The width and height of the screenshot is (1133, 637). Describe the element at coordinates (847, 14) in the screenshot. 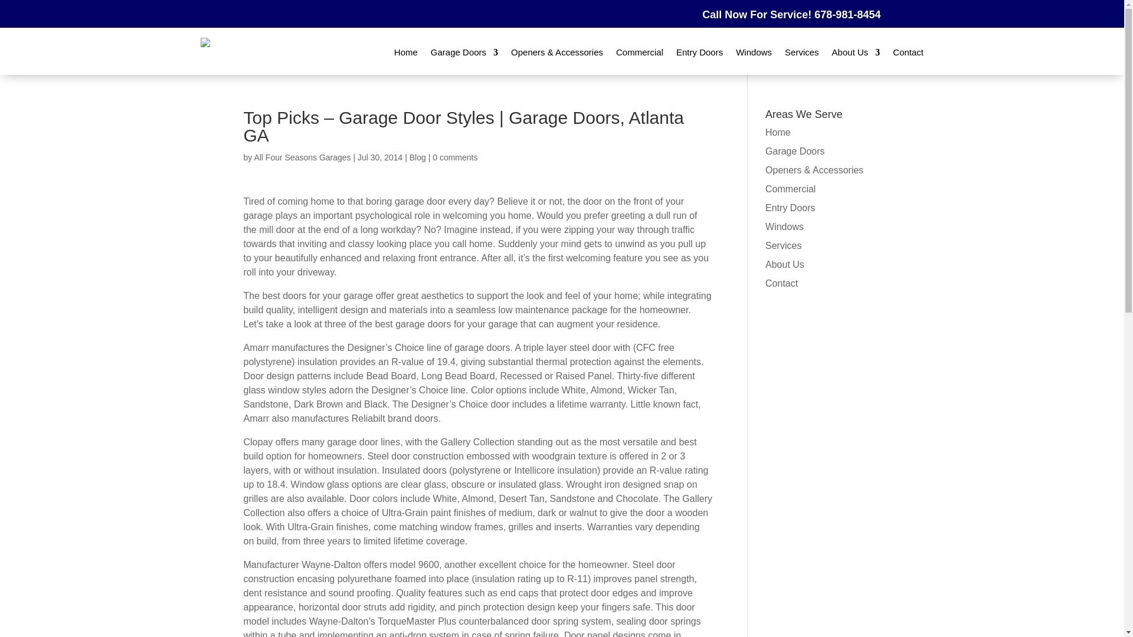

I see `678-981-8454` at that location.